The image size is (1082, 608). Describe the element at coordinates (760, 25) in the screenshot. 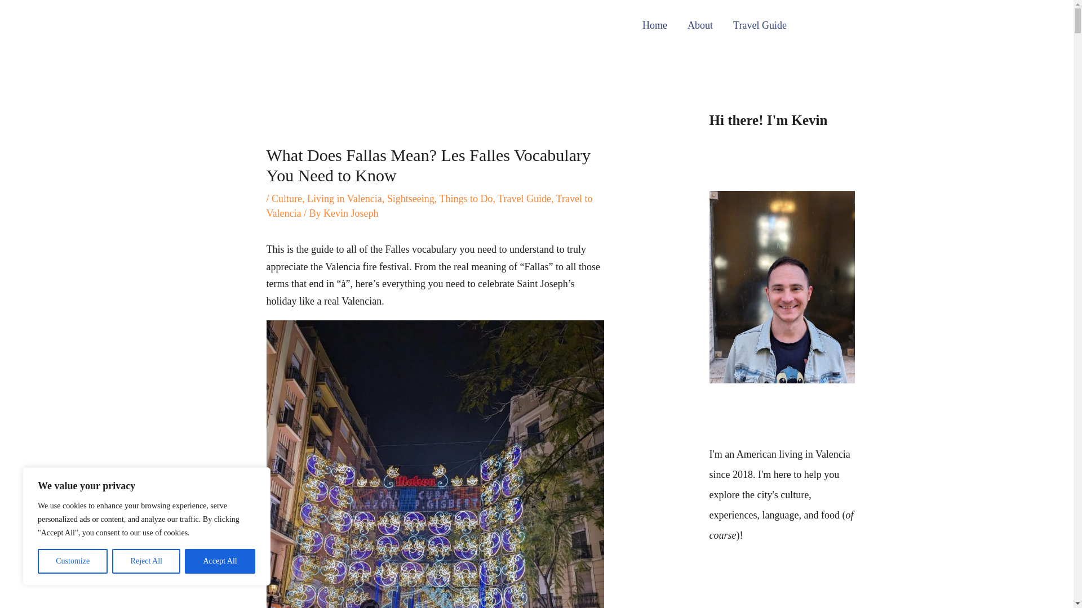

I see `Travel Guide` at that location.